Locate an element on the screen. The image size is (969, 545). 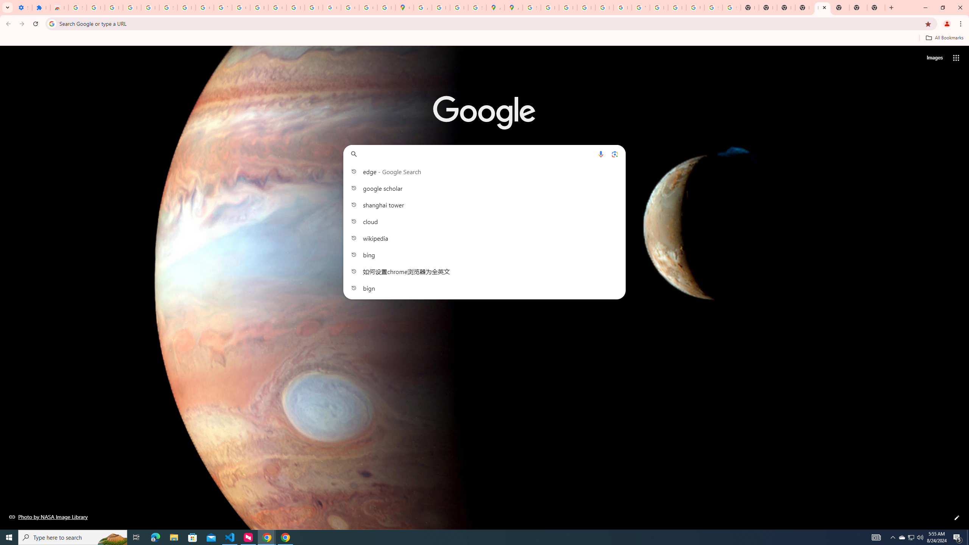
Safety in Our Products - Google Safety Center is located at coordinates (477, 8).